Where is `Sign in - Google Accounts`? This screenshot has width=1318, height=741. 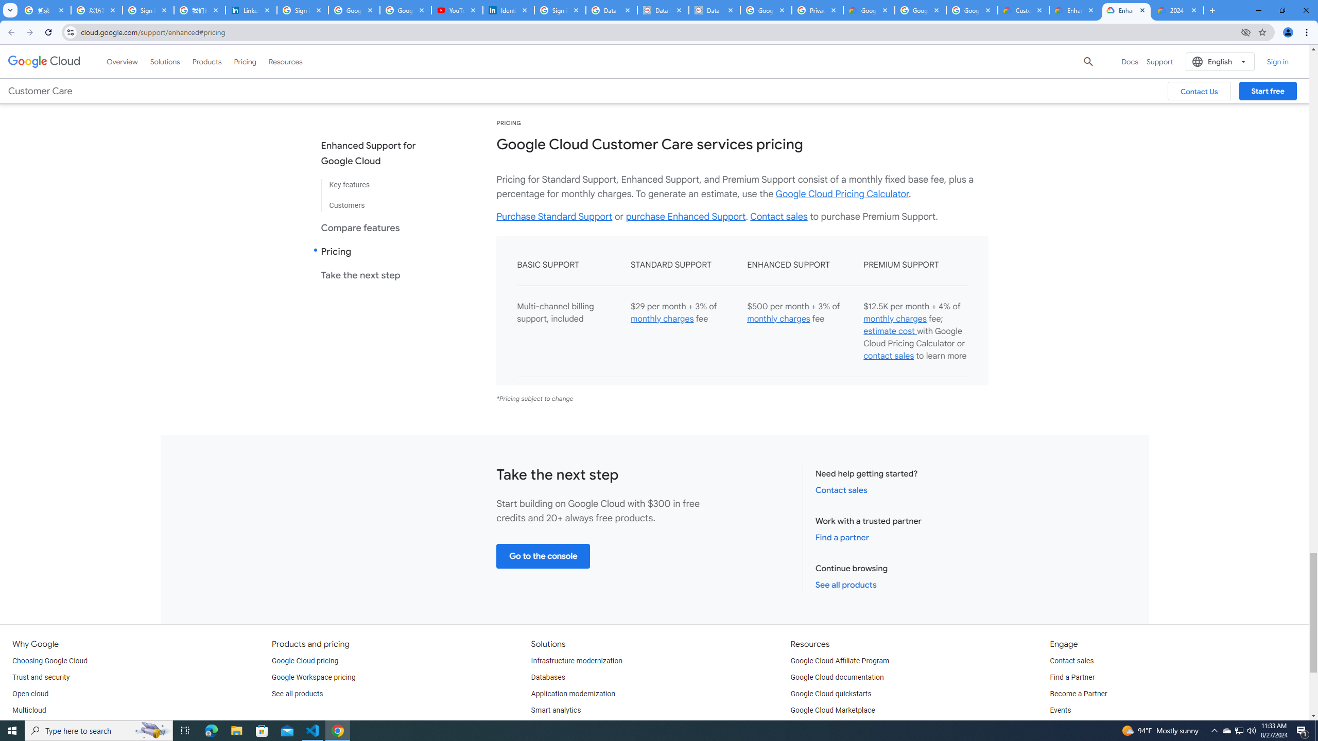
Sign in - Google Accounts is located at coordinates (148, 10).